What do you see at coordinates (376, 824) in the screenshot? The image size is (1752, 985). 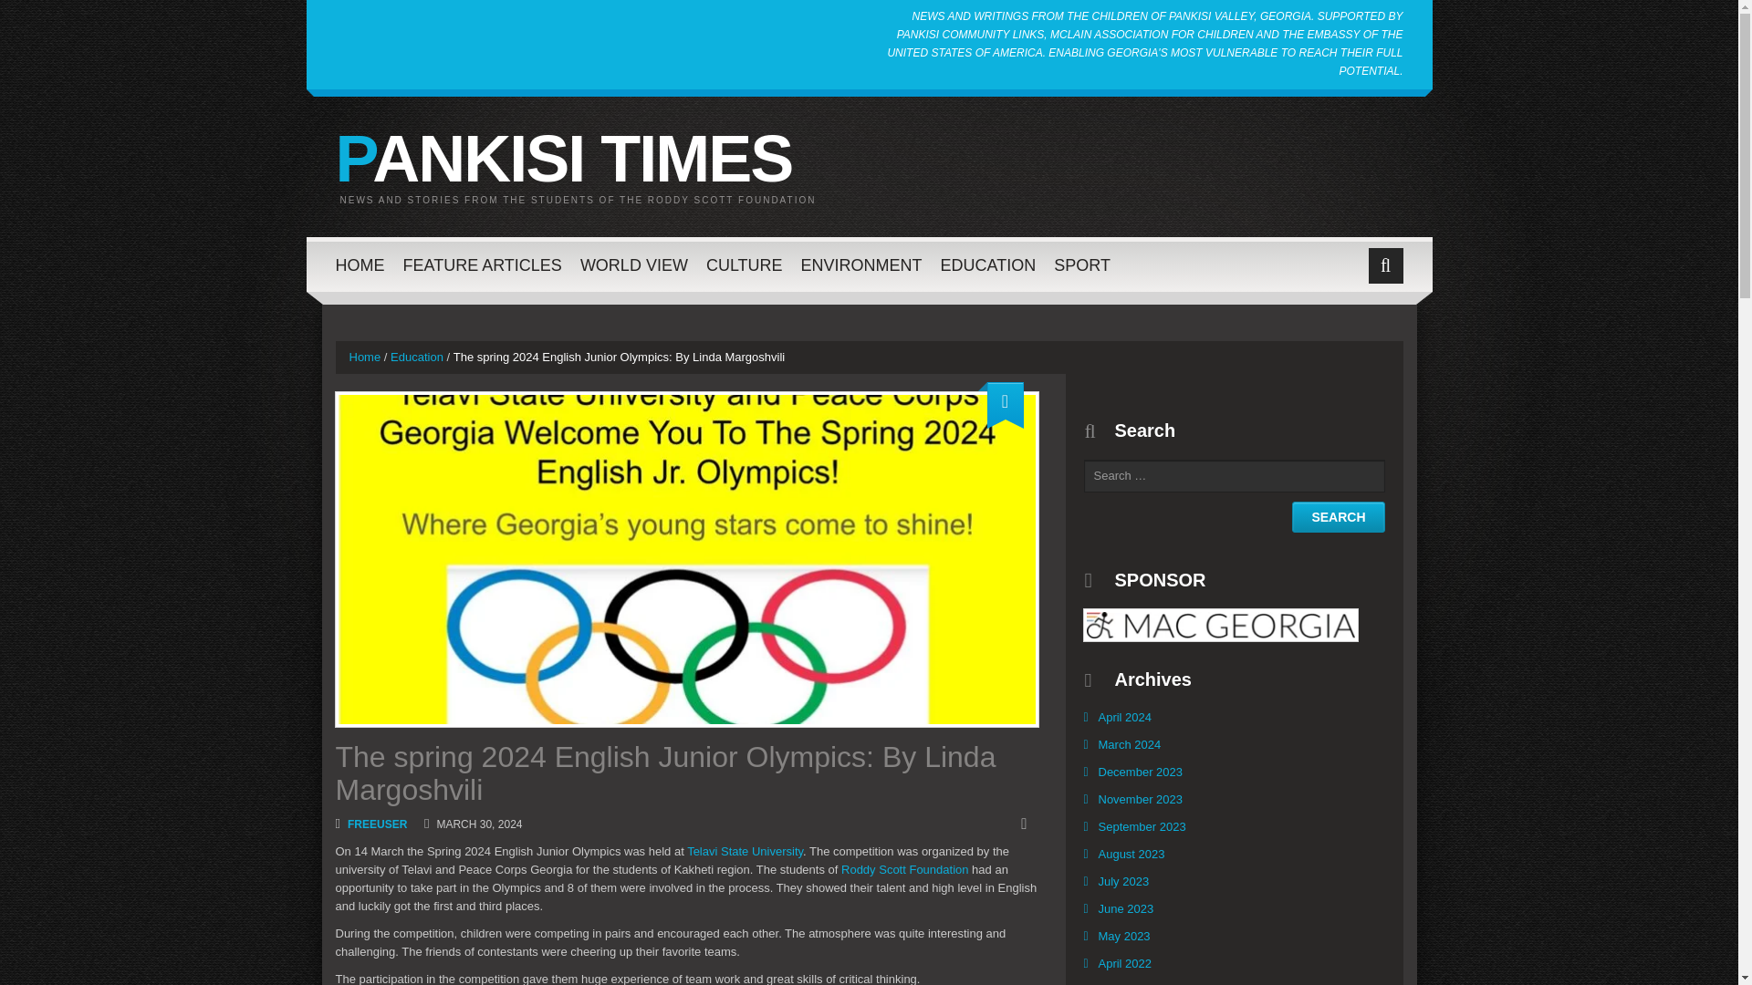 I see `Posts by FreeUser` at bounding box center [376, 824].